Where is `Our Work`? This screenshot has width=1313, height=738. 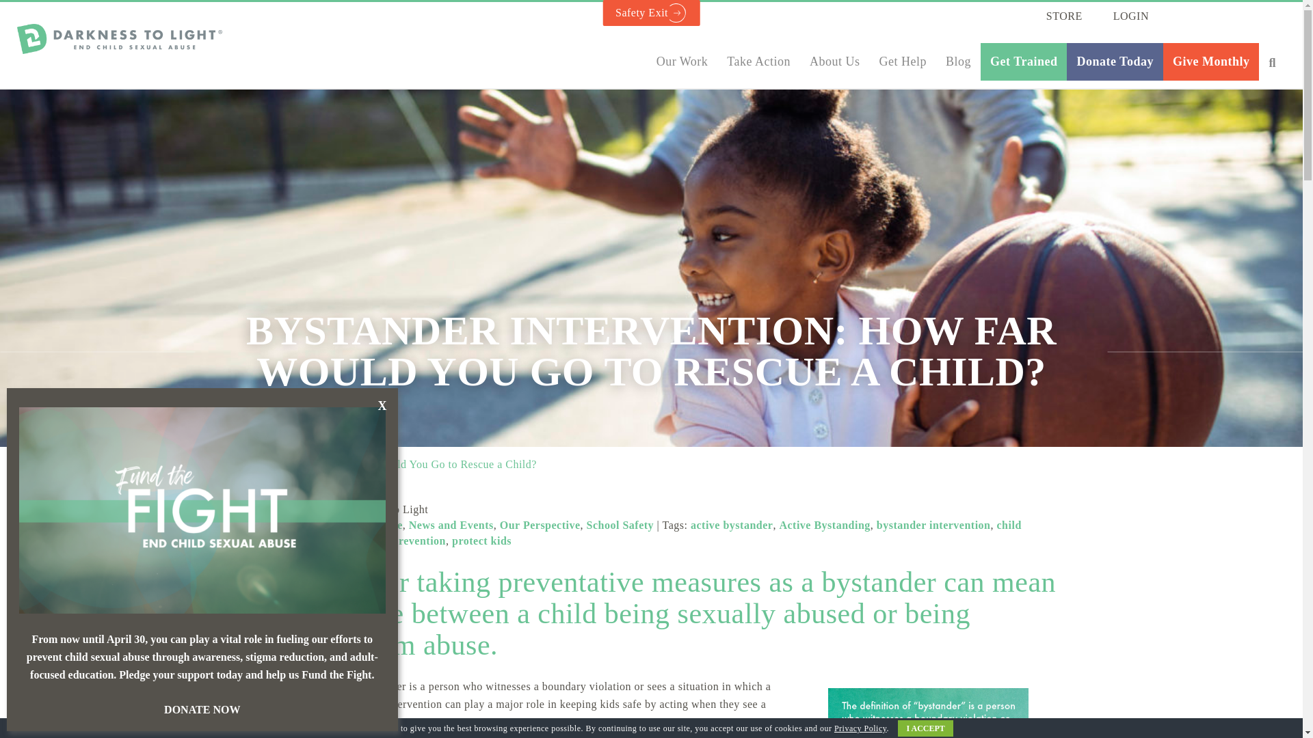 Our Work is located at coordinates (682, 61).